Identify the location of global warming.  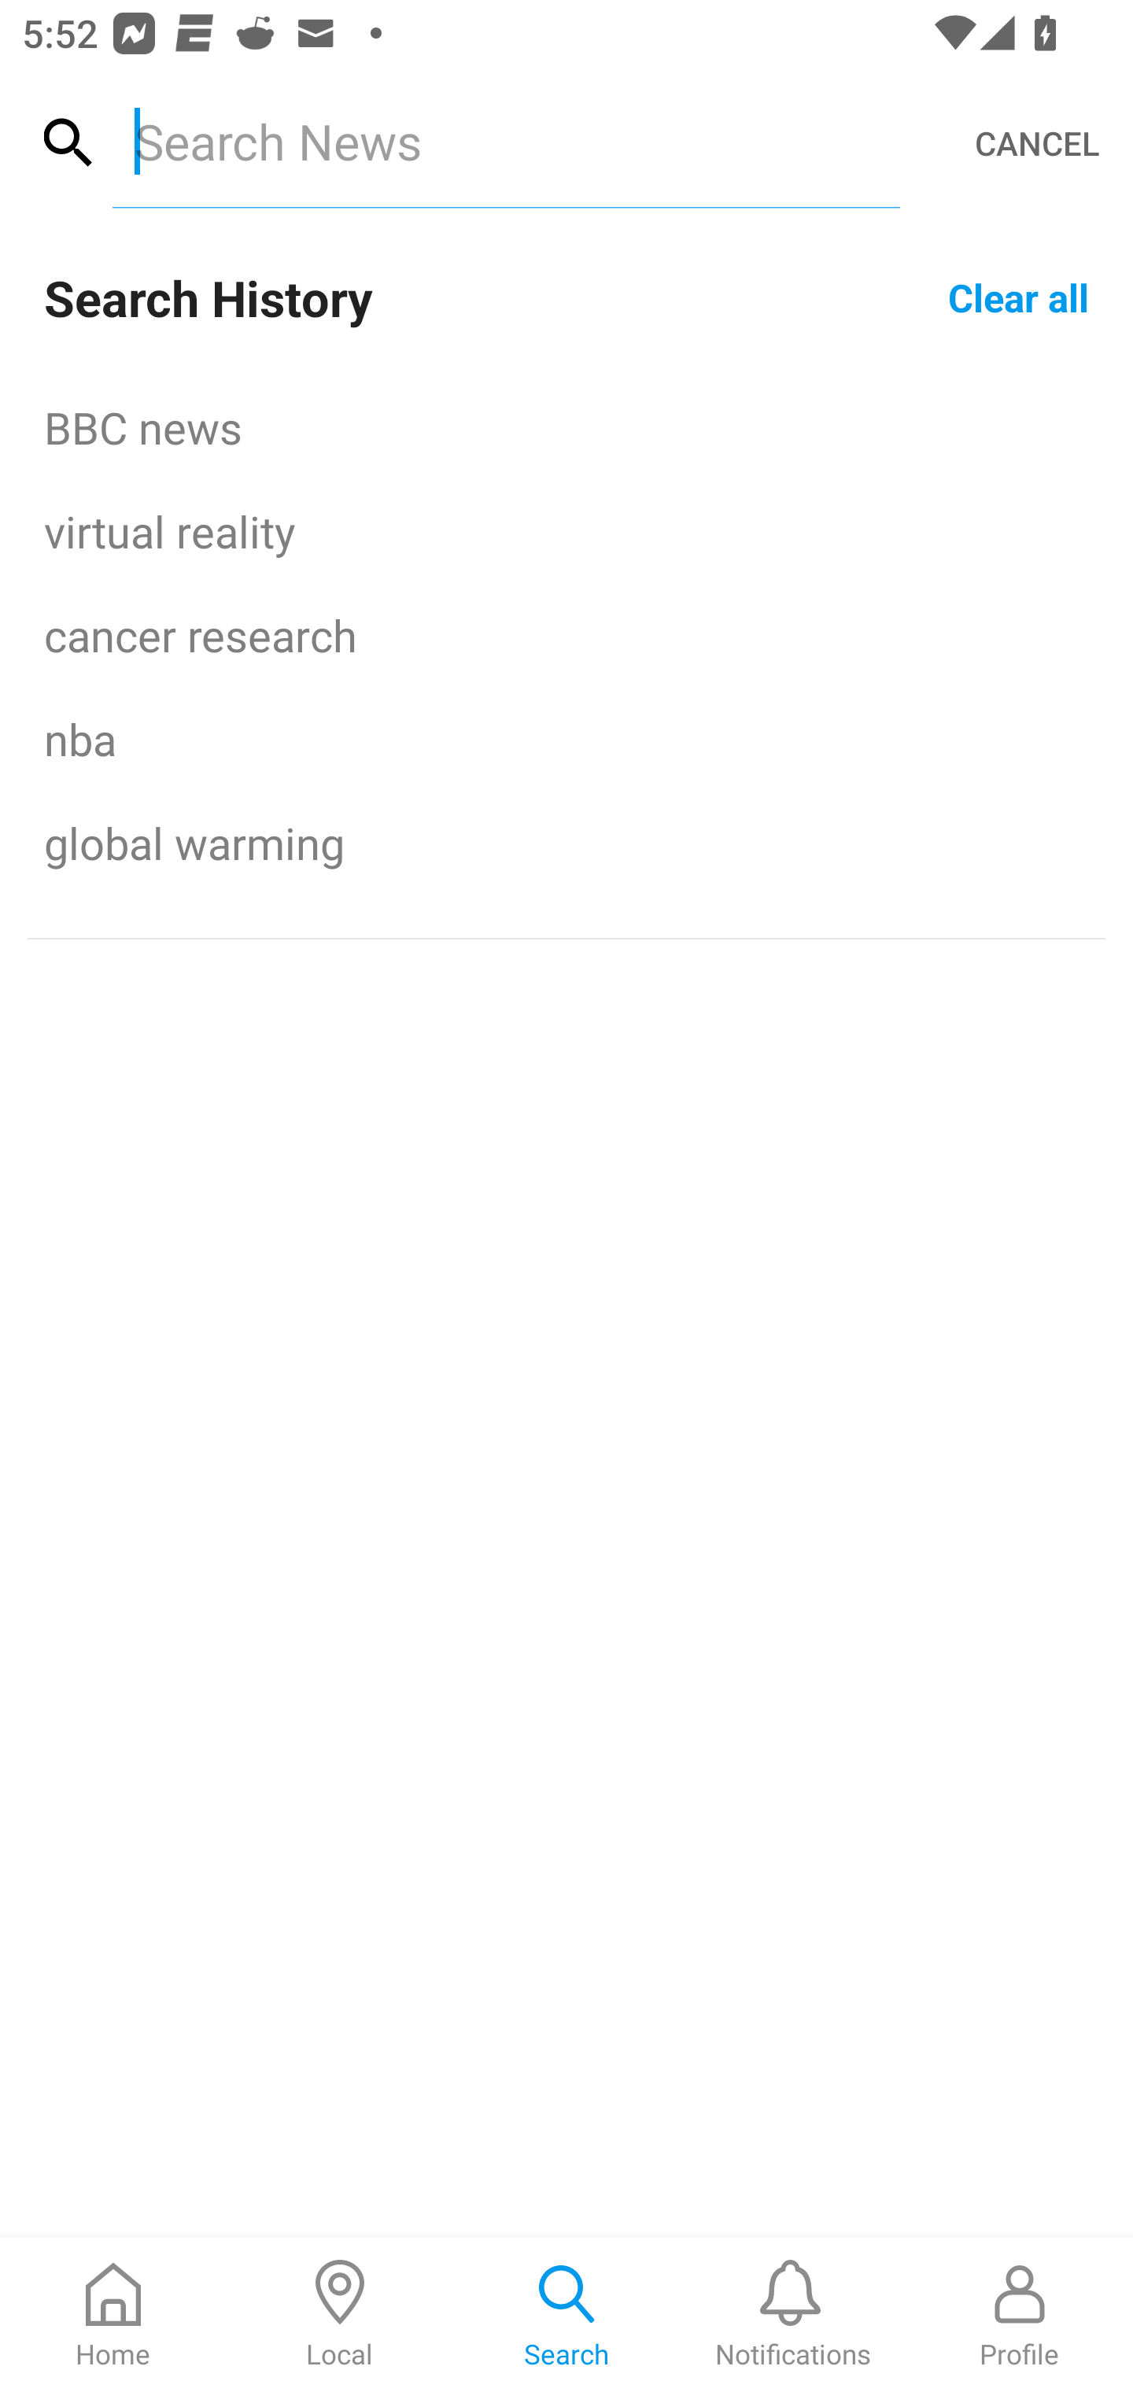
(566, 843).